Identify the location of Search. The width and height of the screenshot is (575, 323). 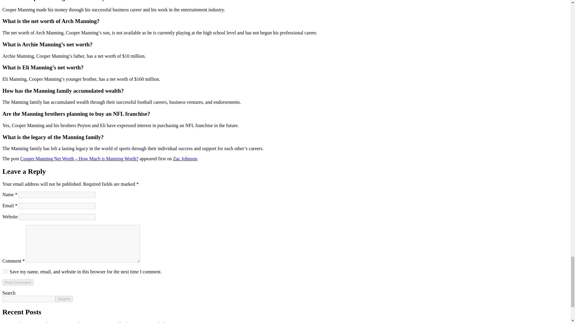
(64, 299).